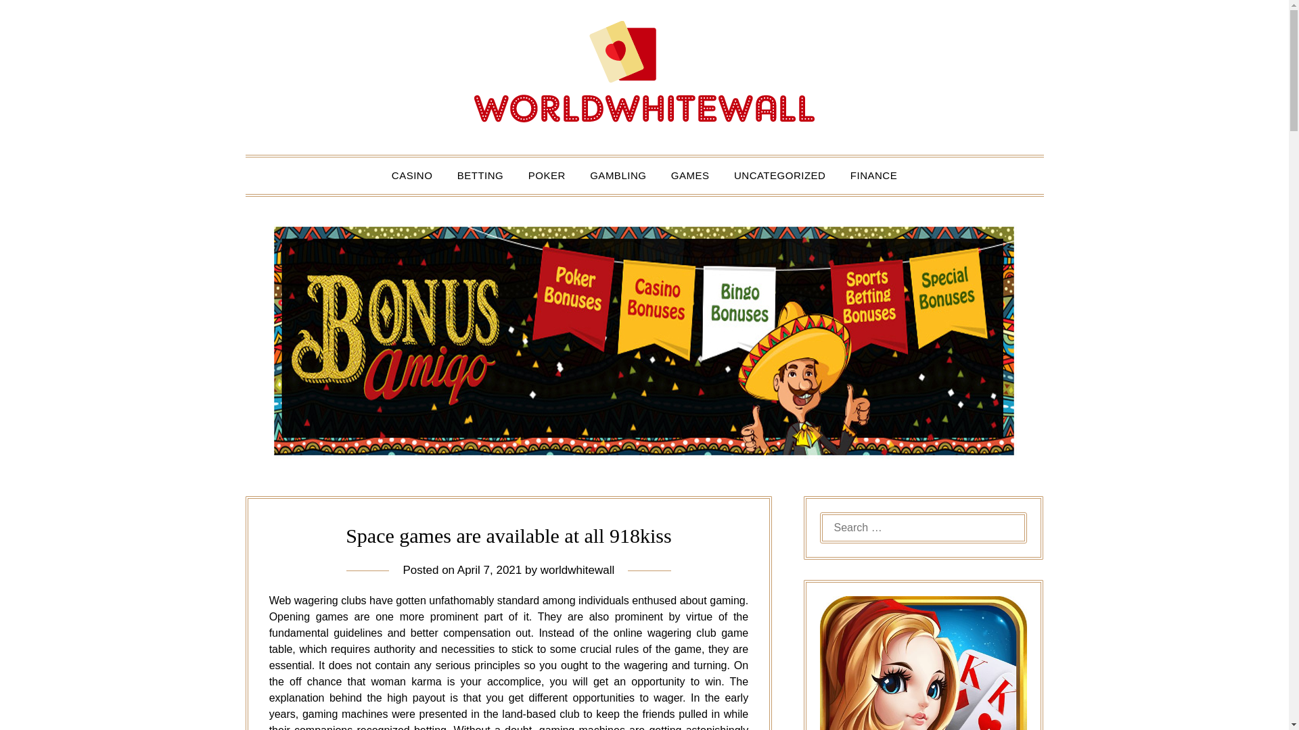  What do you see at coordinates (34, 20) in the screenshot?
I see `Search` at bounding box center [34, 20].